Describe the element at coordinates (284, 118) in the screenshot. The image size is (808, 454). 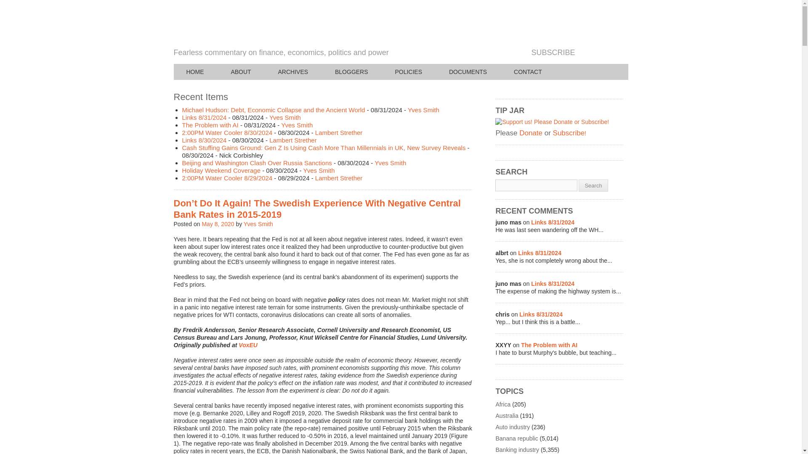
I see `Yves Smith` at that location.